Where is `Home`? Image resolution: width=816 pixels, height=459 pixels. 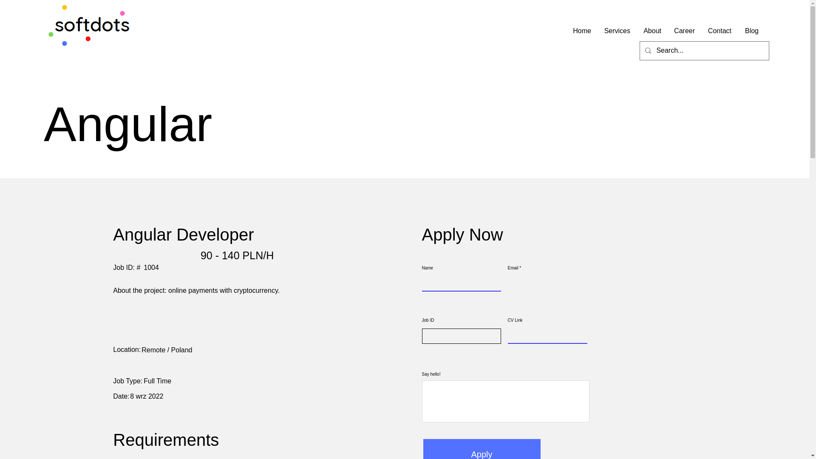
Home is located at coordinates (581, 31).